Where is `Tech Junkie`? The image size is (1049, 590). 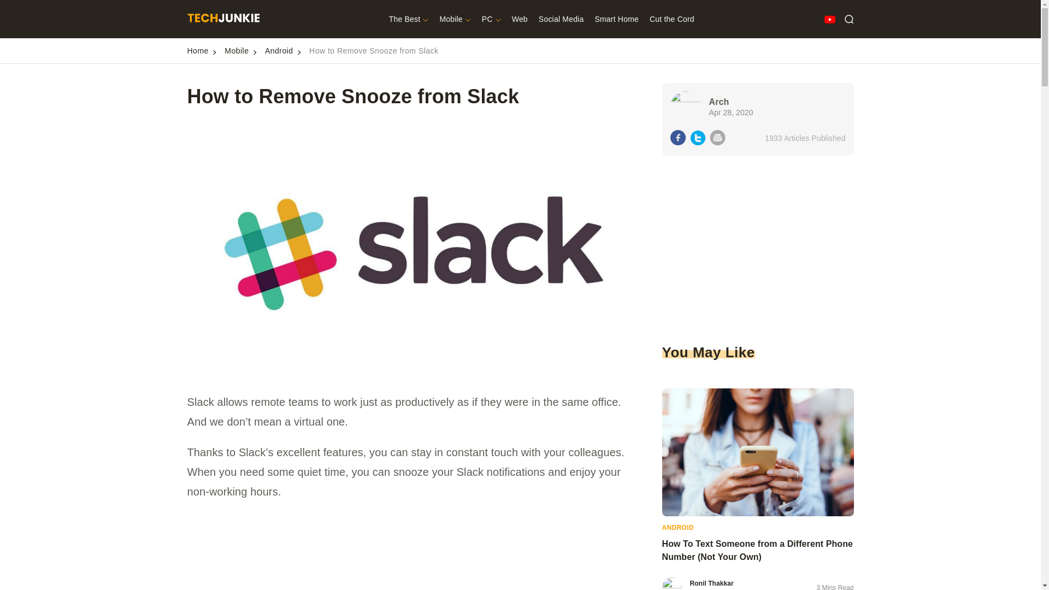 Tech Junkie is located at coordinates (223, 20).